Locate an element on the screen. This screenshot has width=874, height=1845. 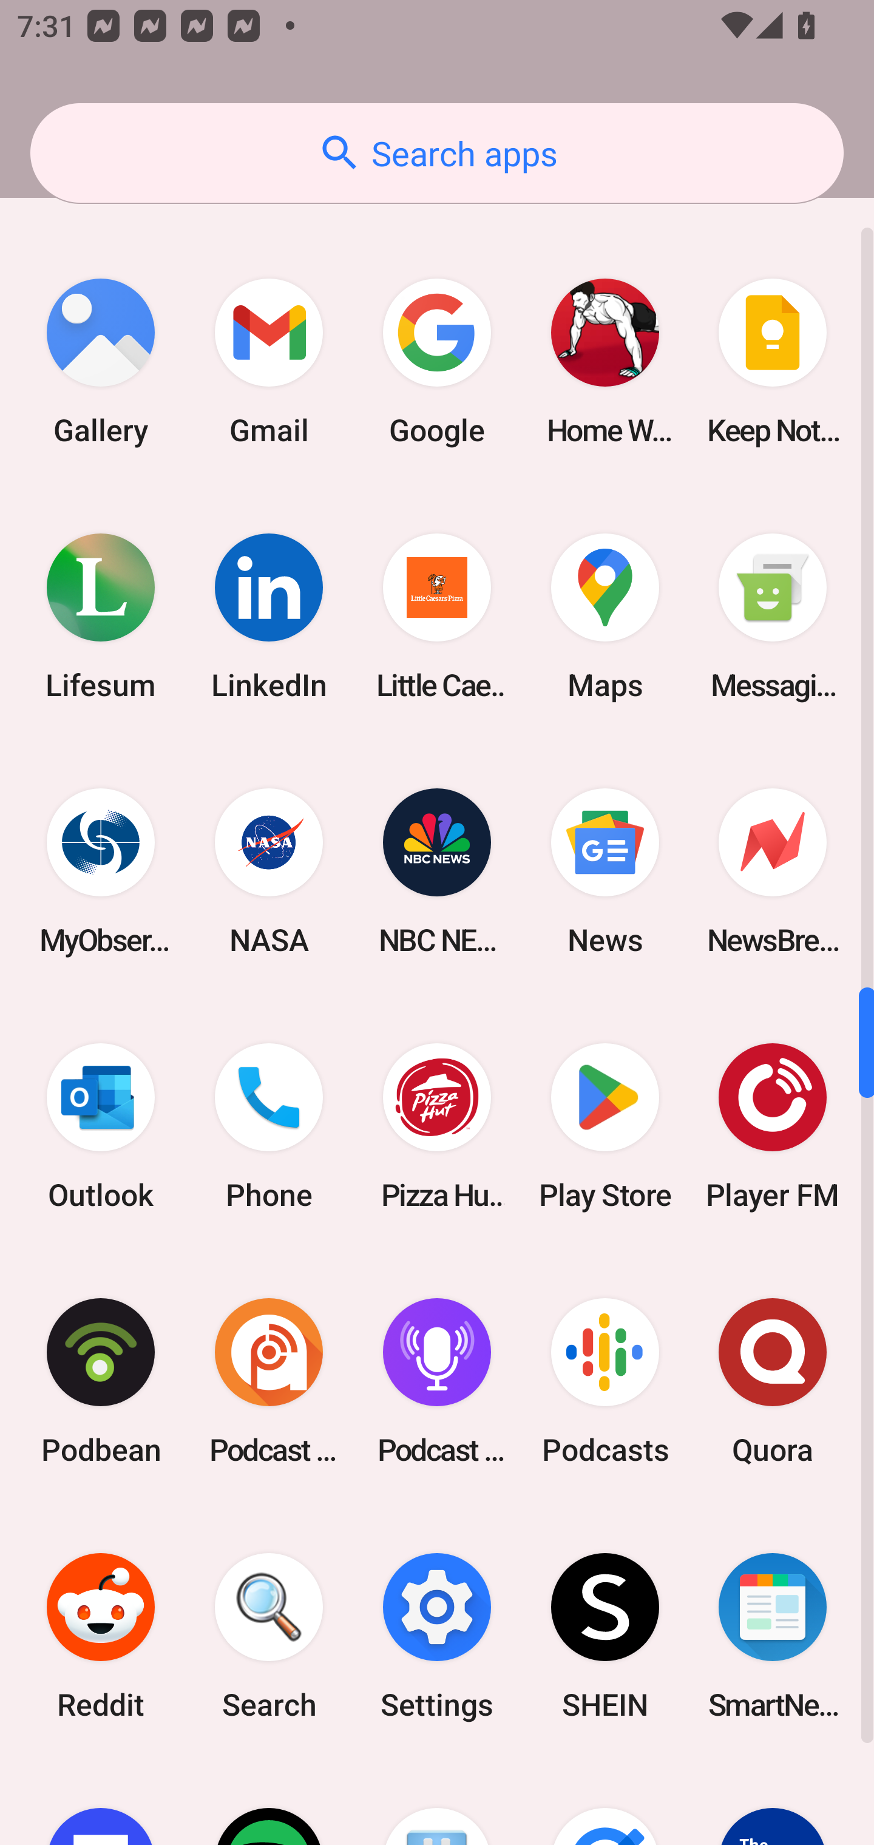
Little Caesars Pizza is located at coordinates (437, 616).